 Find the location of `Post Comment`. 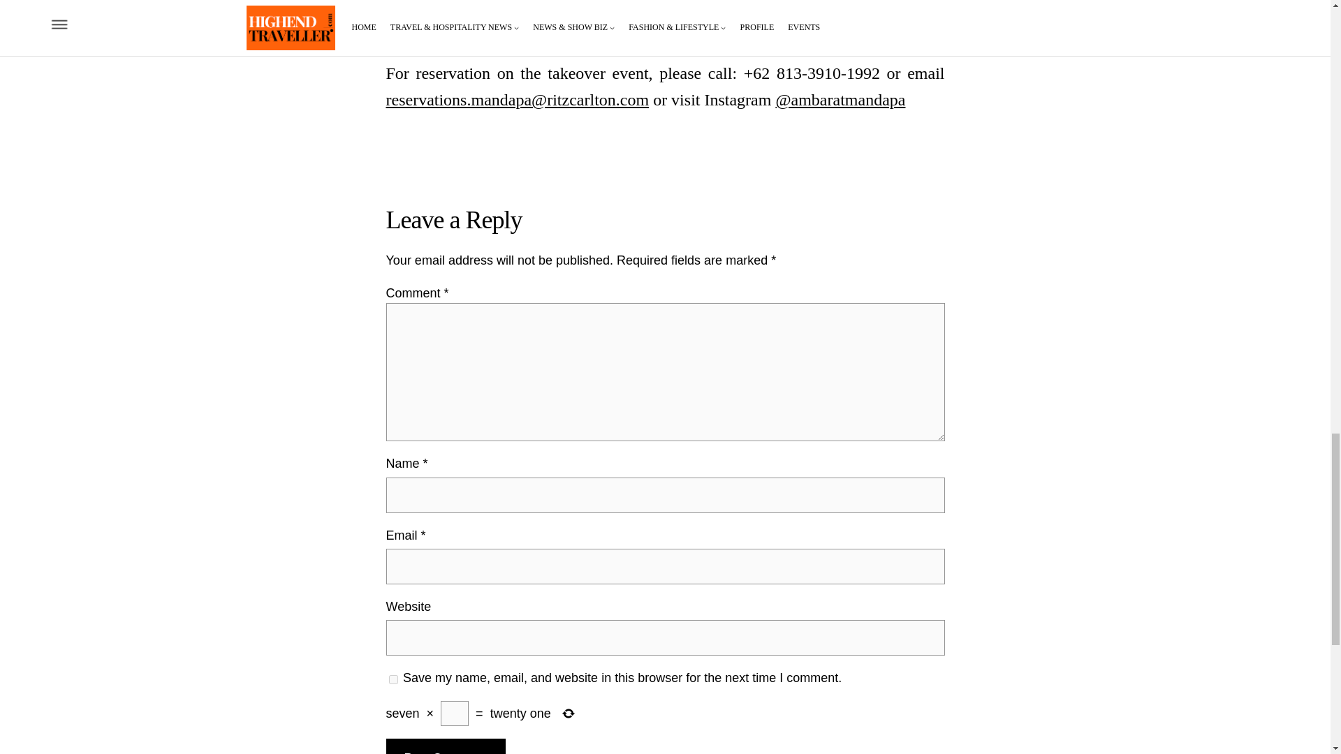

Post Comment is located at coordinates (446, 746).